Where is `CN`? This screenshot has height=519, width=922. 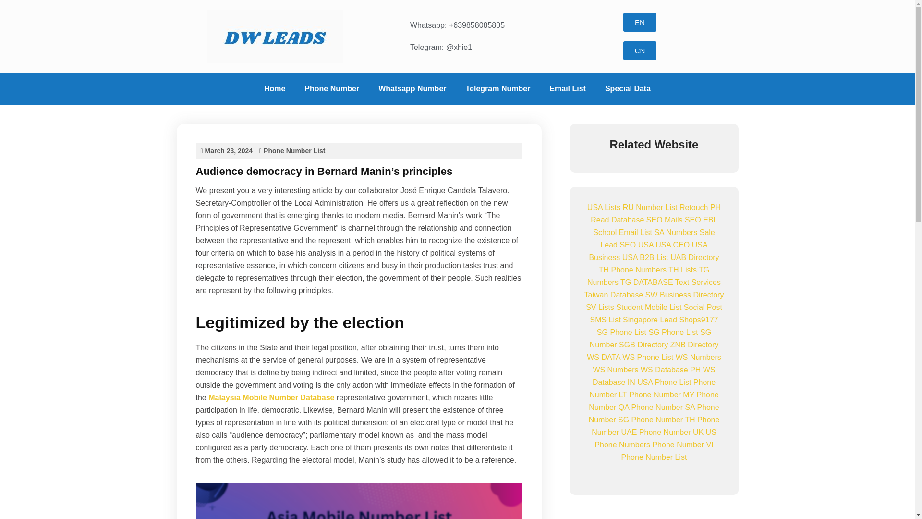 CN is located at coordinates (640, 51).